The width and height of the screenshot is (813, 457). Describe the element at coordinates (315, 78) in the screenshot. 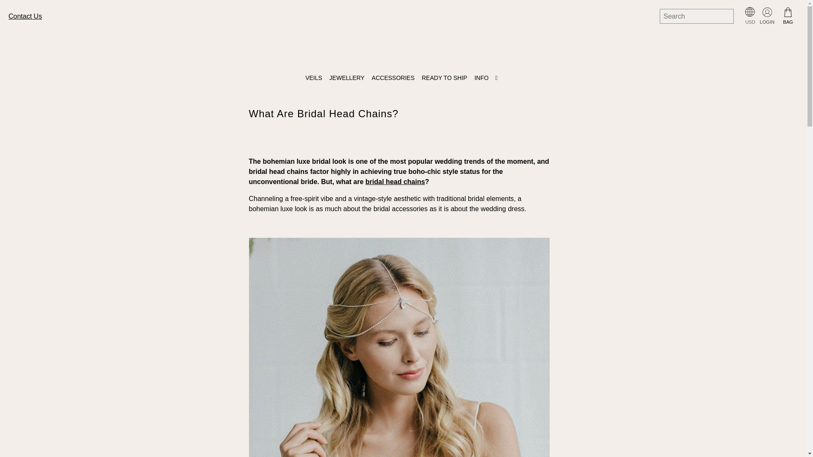

I see `VEILS` at that location.